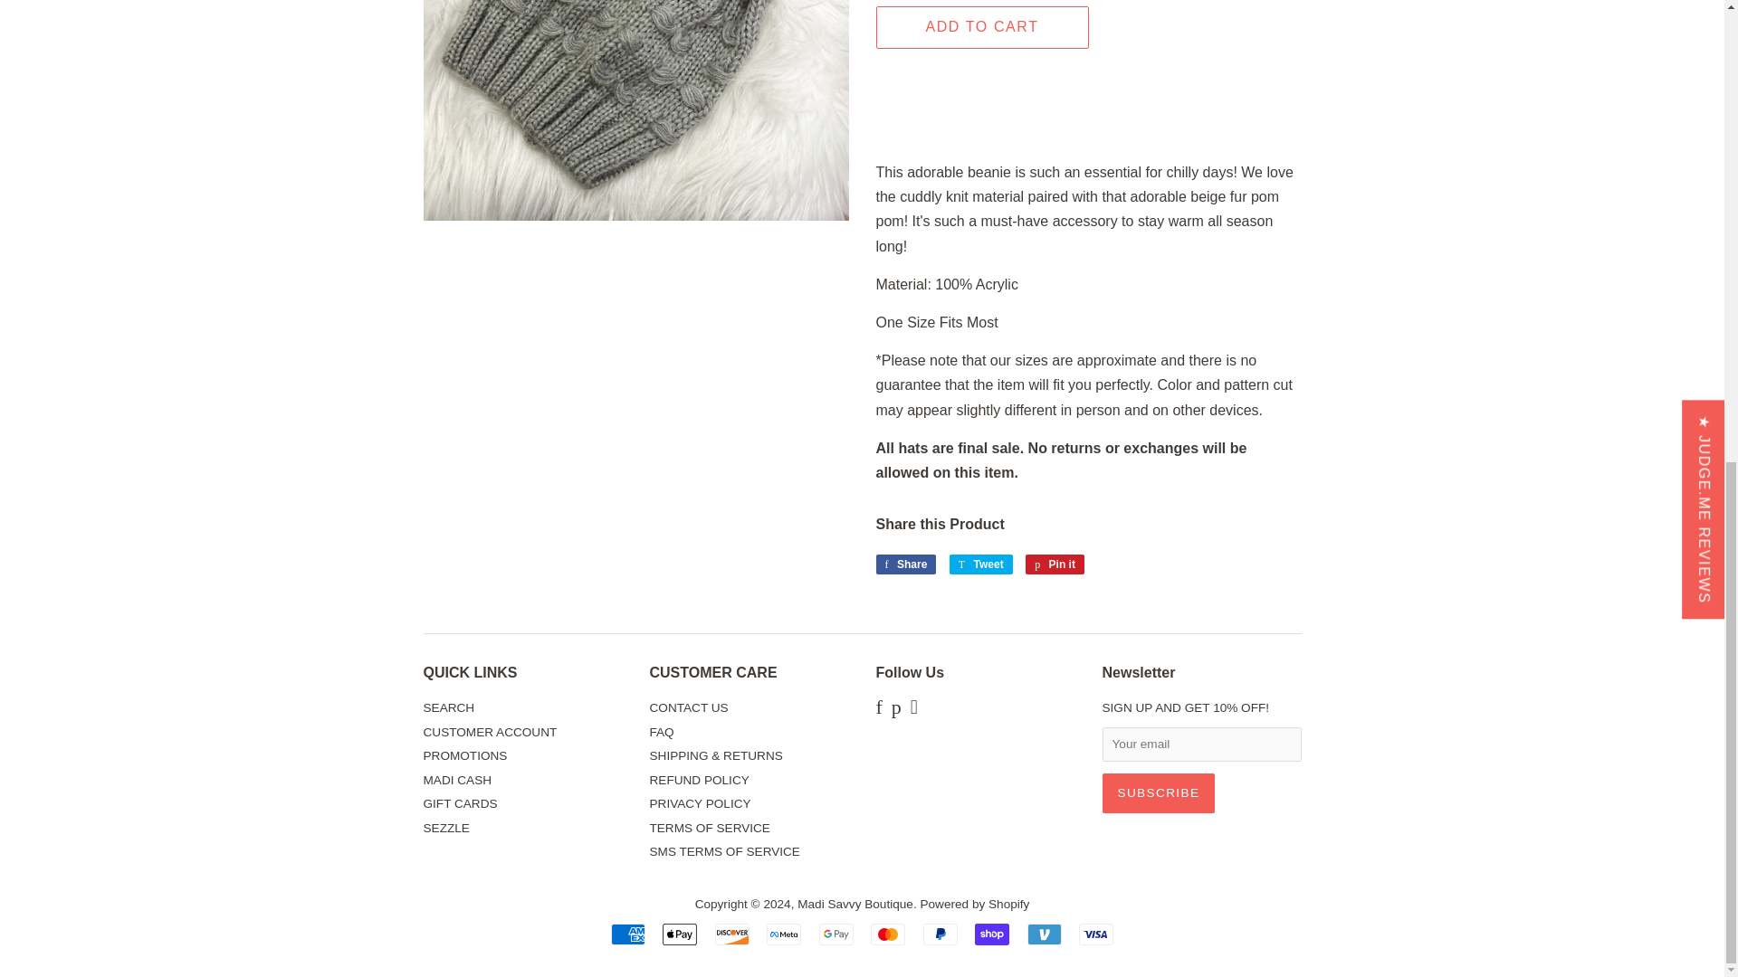  Describe the element at coordinates (1096, 934) in the screenshot. I see `Visa` at that location.